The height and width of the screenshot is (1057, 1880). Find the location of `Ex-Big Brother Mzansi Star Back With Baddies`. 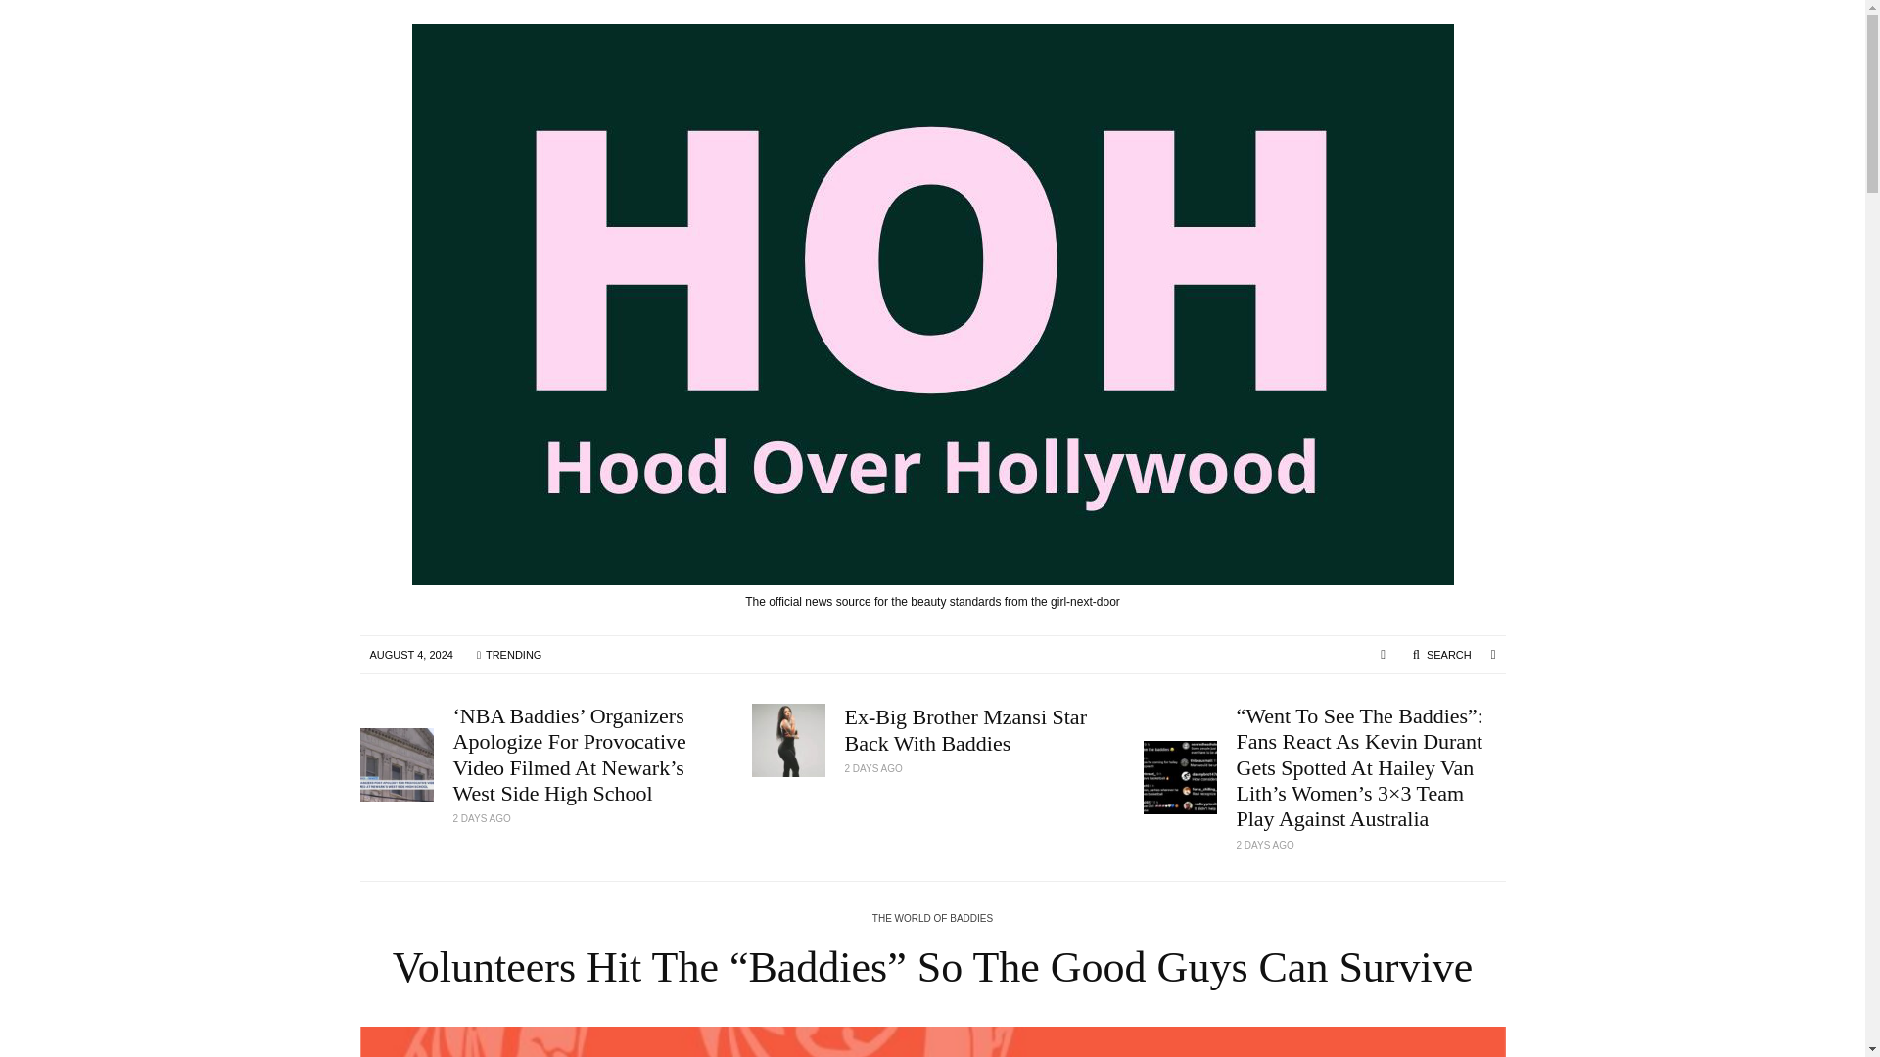

Ex-Big Brother Mzansi Star Back With Baddies is located at coordinates (978, 730).